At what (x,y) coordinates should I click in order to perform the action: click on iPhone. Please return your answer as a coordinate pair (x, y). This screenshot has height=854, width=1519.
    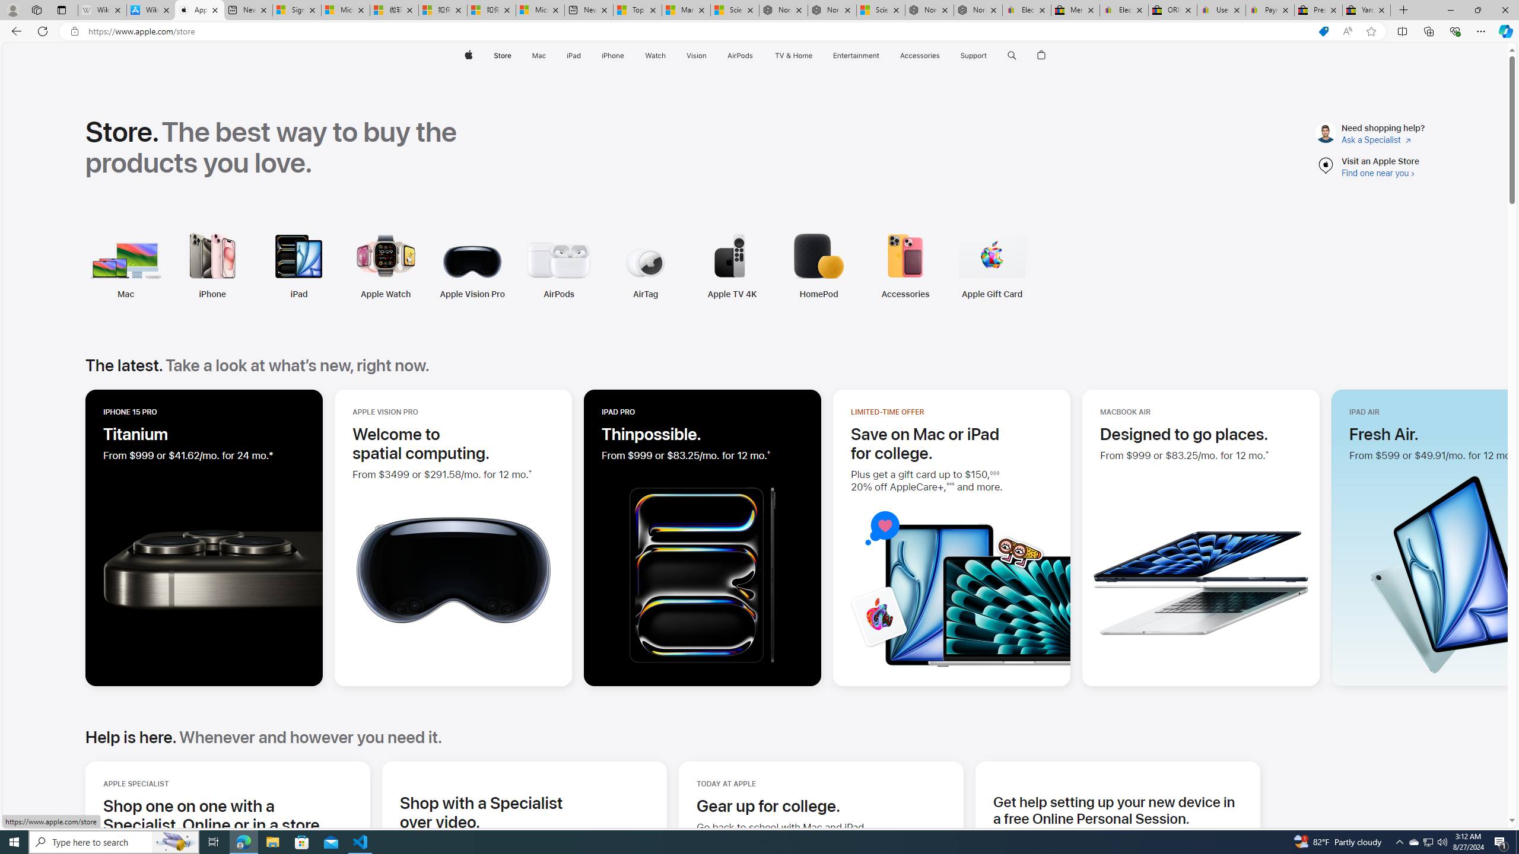
    Looking at the image, I should click on (133, 266).